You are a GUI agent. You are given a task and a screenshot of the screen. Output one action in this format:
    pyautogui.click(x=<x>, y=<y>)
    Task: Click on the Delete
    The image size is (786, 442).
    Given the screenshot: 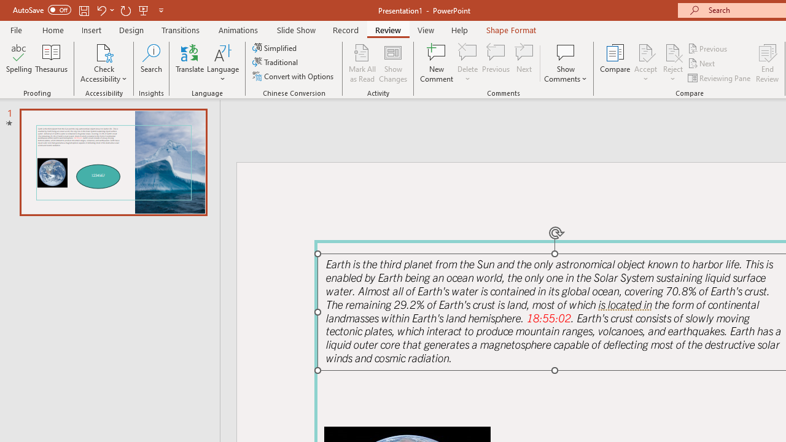 What is the action you would take?
    pyautogui.click(x=468, y=52)
    